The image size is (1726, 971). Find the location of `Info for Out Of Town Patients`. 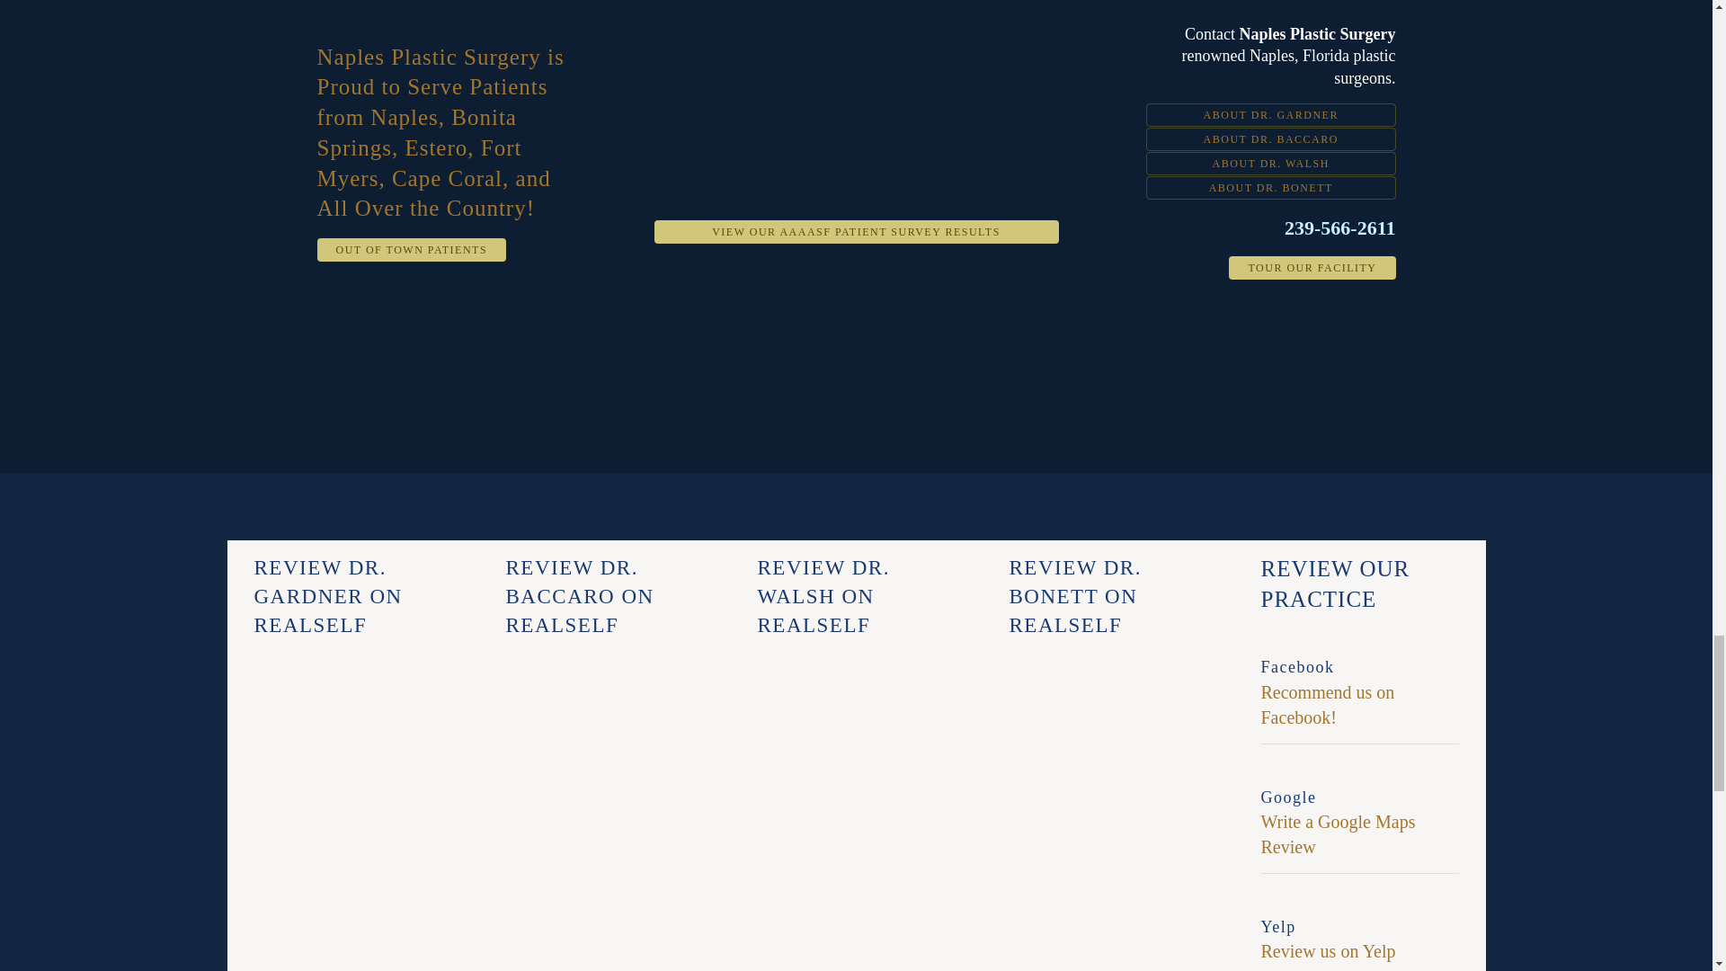

Info for Out Of Town Patients is located at coordinates (410, 249).